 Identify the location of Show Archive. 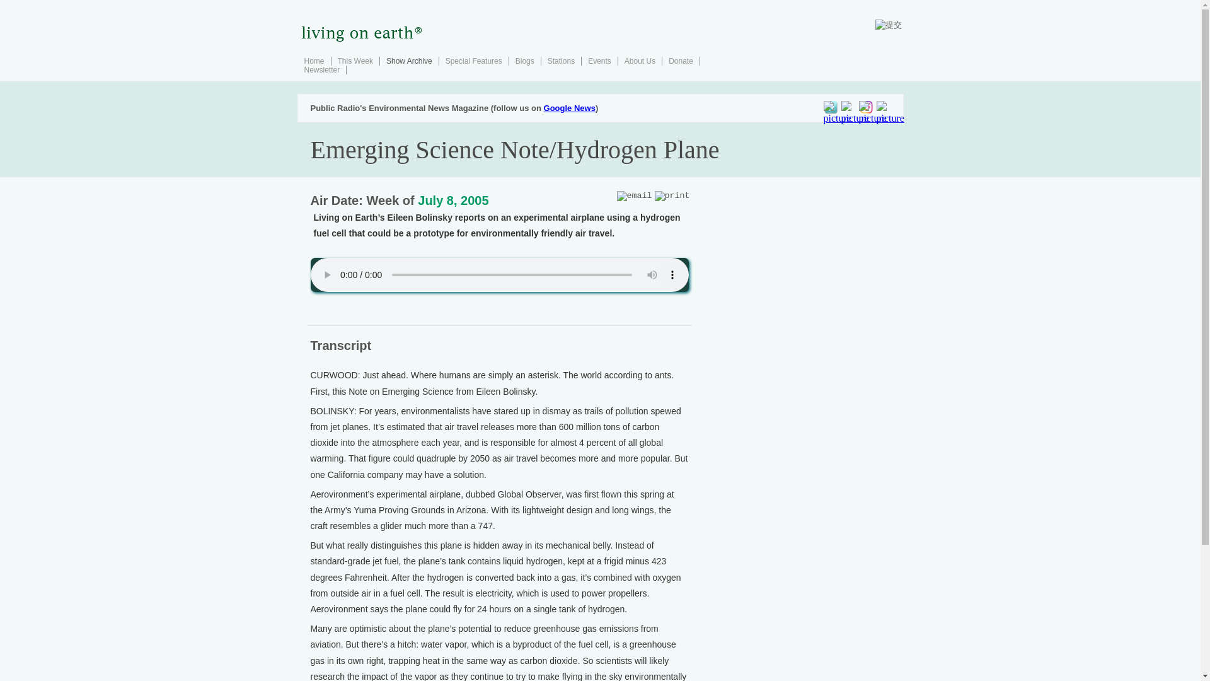
(408, 61).